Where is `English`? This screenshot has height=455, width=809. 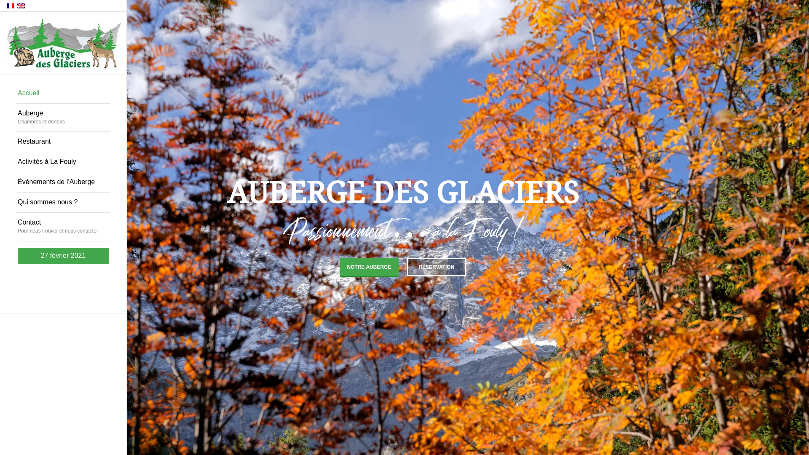 English is located at coordinates (21, 6).